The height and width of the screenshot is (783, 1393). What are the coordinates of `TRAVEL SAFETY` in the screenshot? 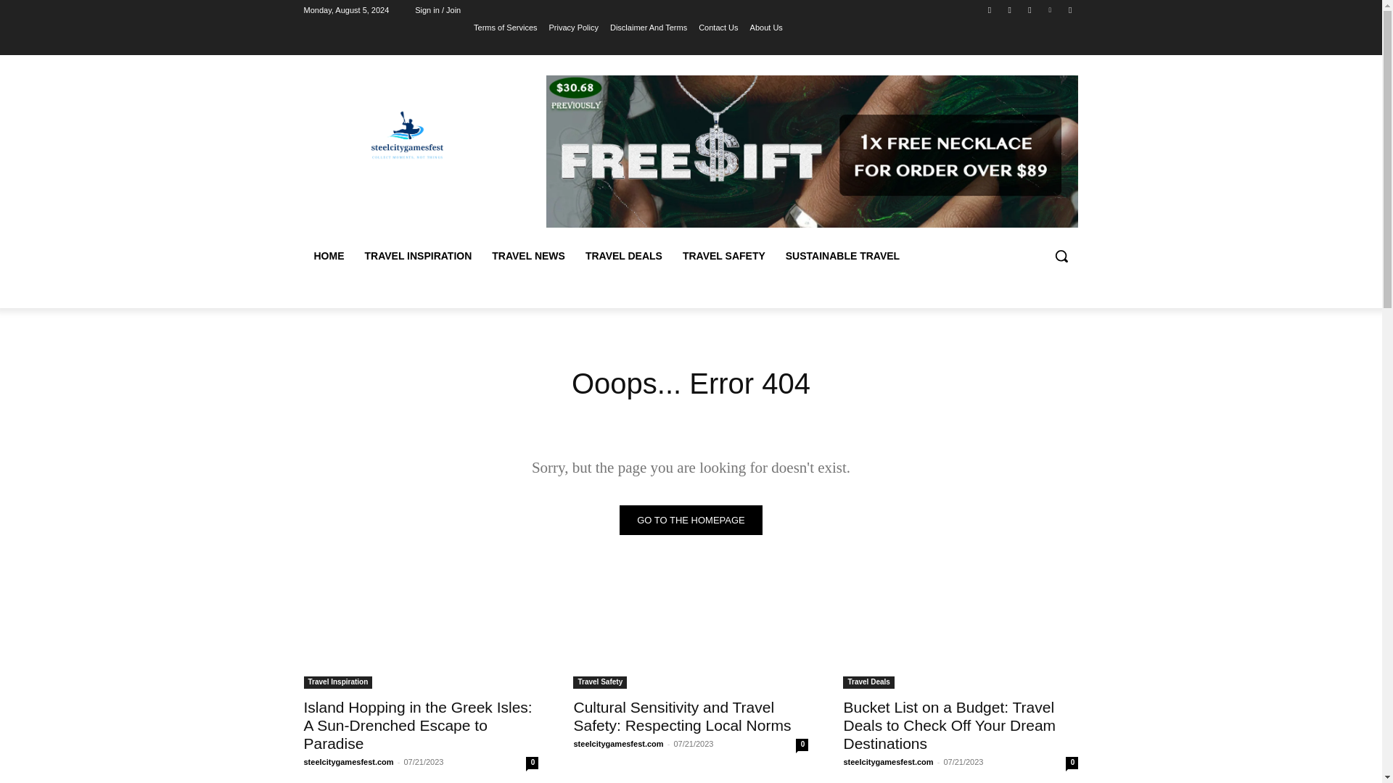 It's located at (724, 255).